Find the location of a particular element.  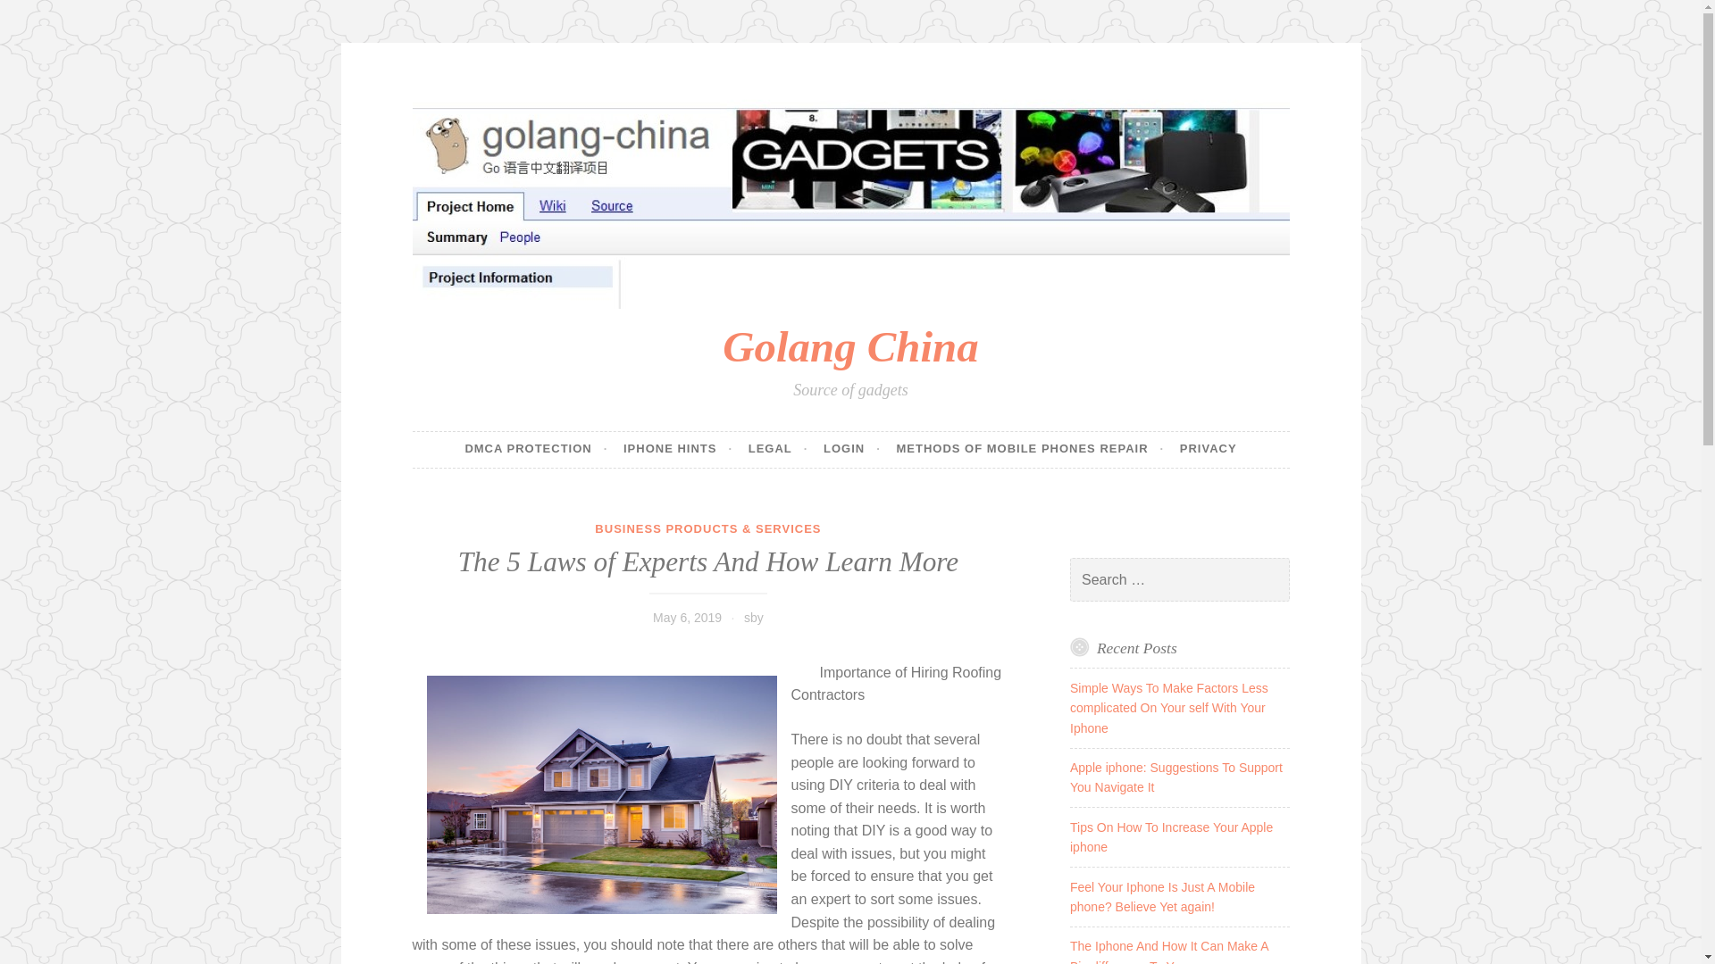

Feel Your Iphone Is Just A Mobile phone? Believe Yet again! is located at coordinates (1163, 896).